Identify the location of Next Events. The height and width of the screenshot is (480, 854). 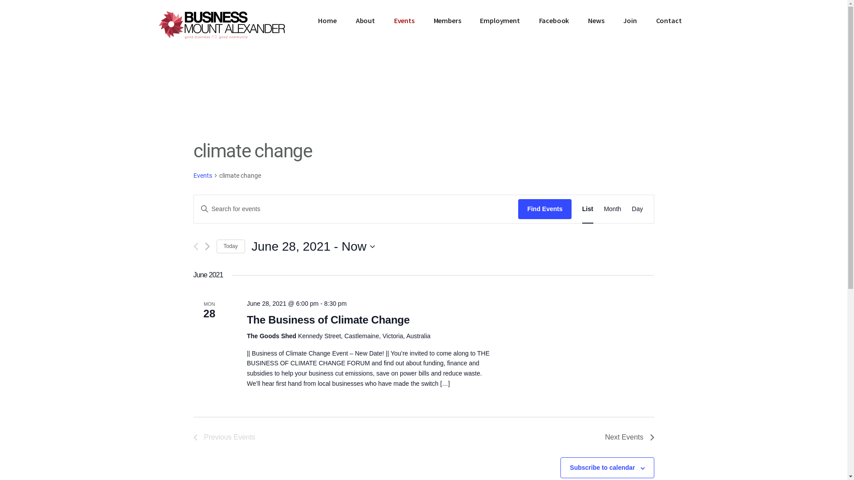
(629, 437).